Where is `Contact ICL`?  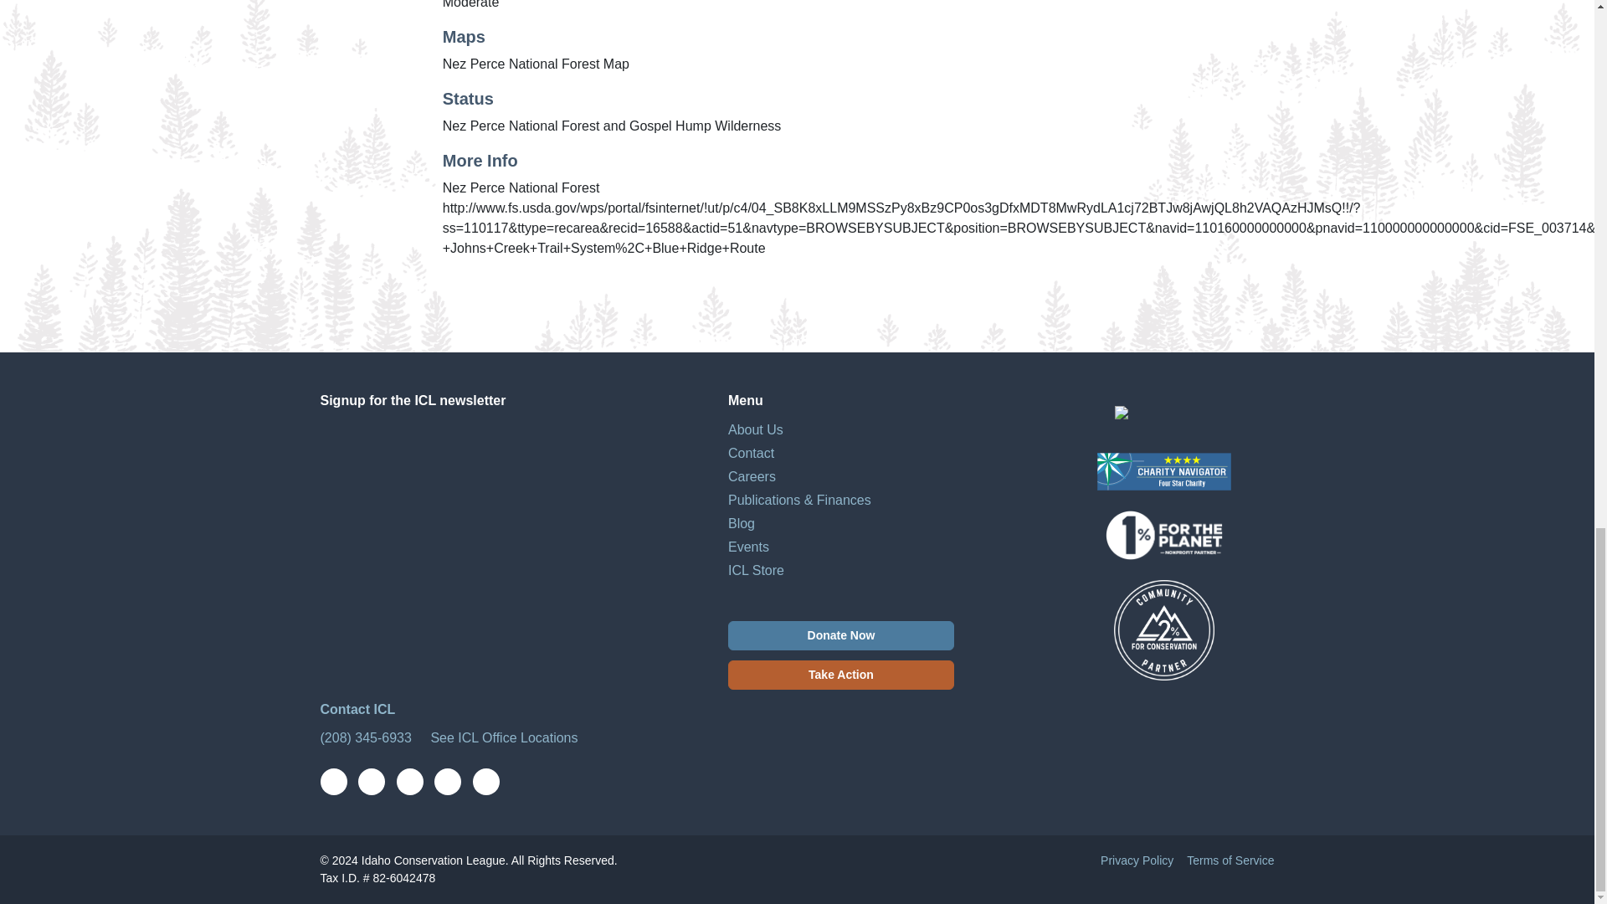
Contact ICL is located at coordinates (357, 710).